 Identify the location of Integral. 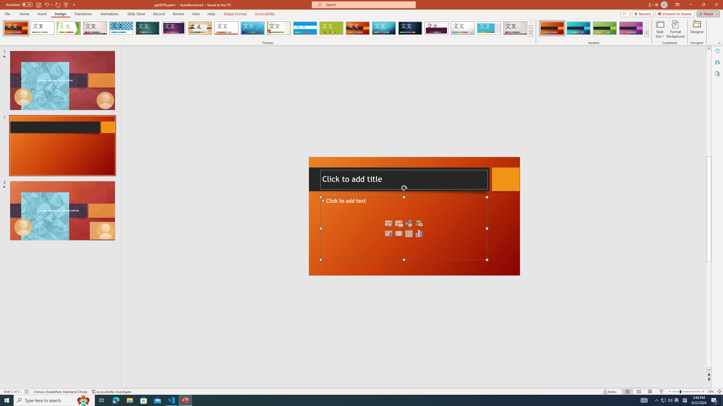
(121, 28).